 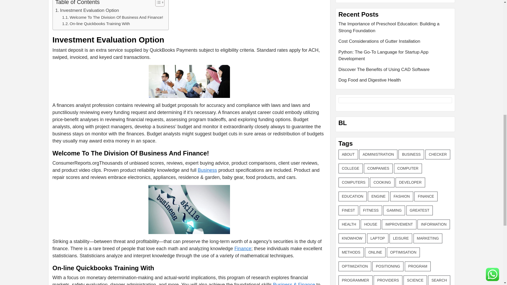 What do you see at coordinates (112, 17) in the screenshot?
I see `Welcome To The Division Of Business And Finance!` at bounding box center [112, 17].